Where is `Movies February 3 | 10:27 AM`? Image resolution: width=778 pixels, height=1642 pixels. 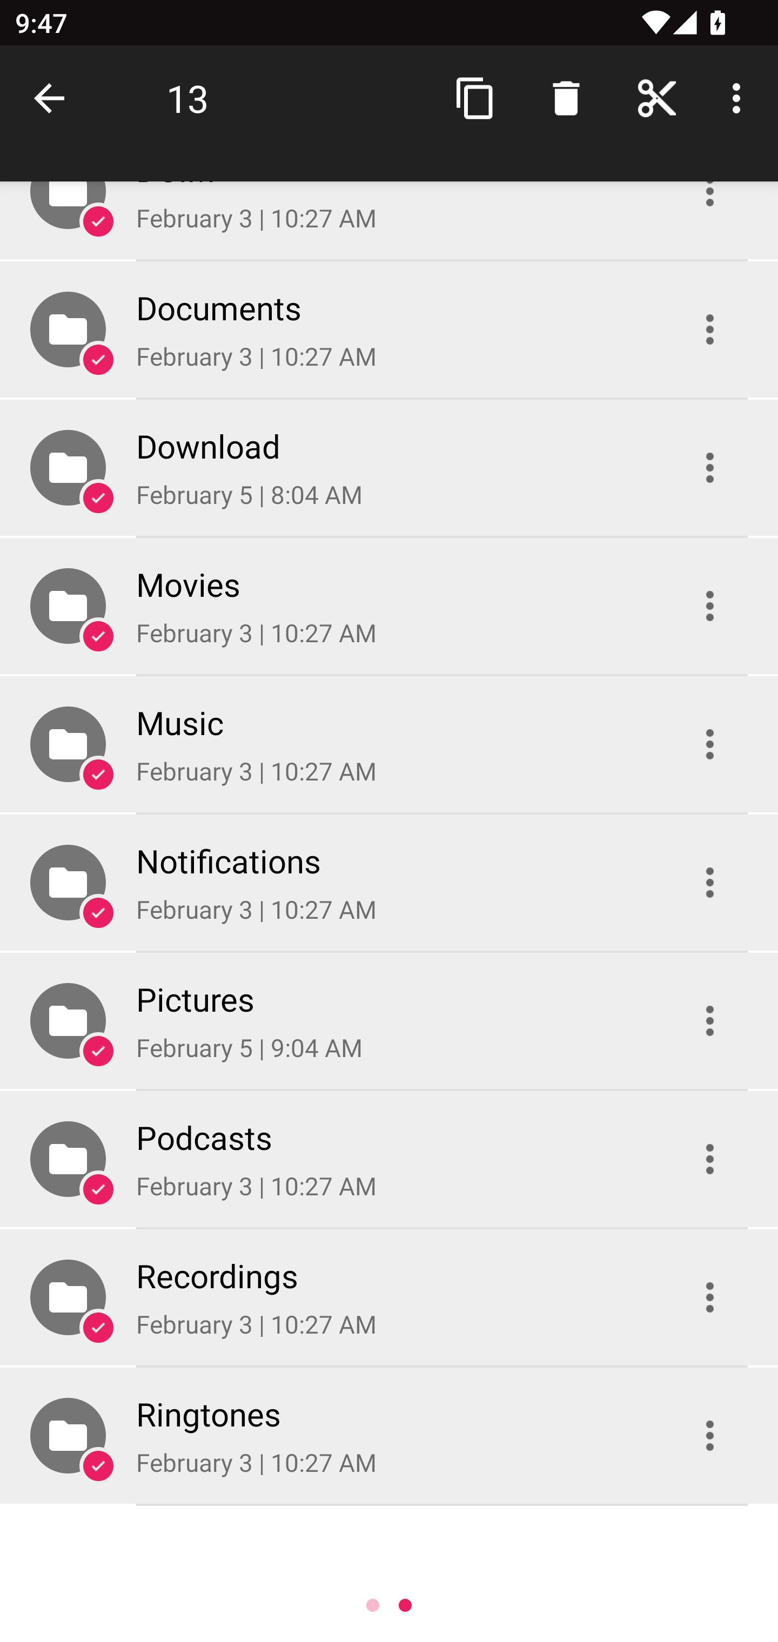 Movies February 3 | 10:27 AM is located at coordinates (389, 607).